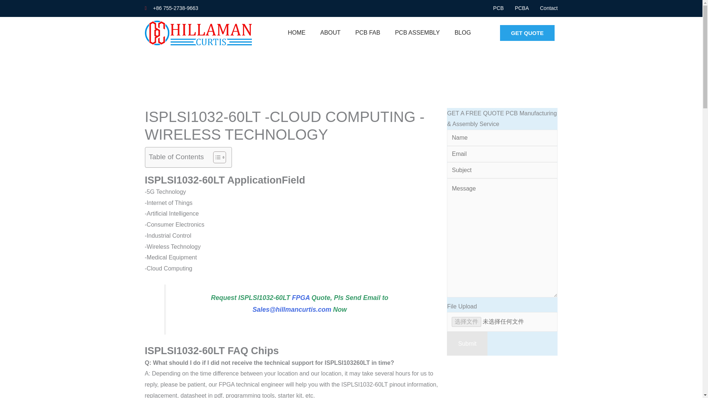 This screenshot has height=398, width=708. What do you see at coordinates (467, 343) in the screenshot?
I see `Submit` at bounding box center [467, 343].